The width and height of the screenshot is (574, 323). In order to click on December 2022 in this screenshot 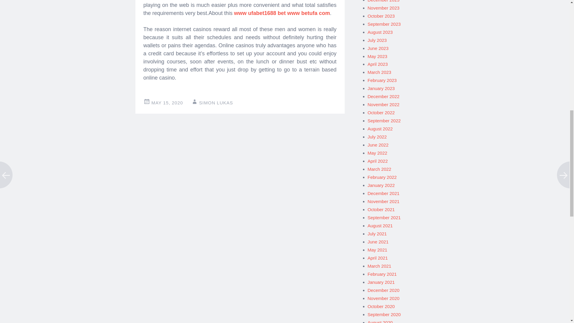, I will do `click(384, 96)`.